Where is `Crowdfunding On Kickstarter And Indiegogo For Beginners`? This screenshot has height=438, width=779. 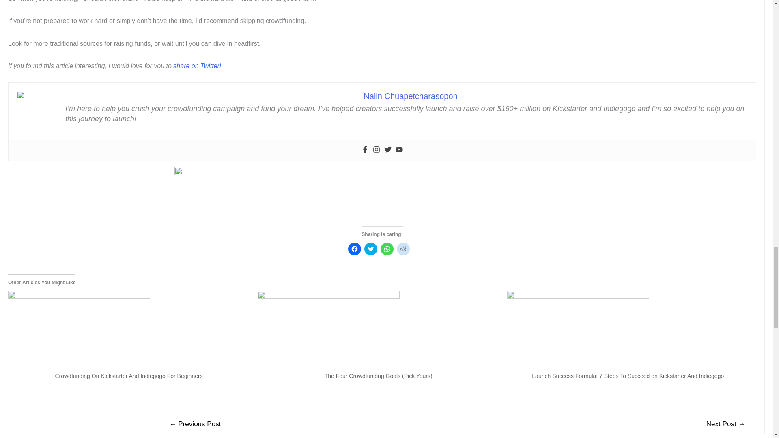 Crowdfunding On Kickstarter And Indiegogo For Beginners is located at coordinates (128, 376).